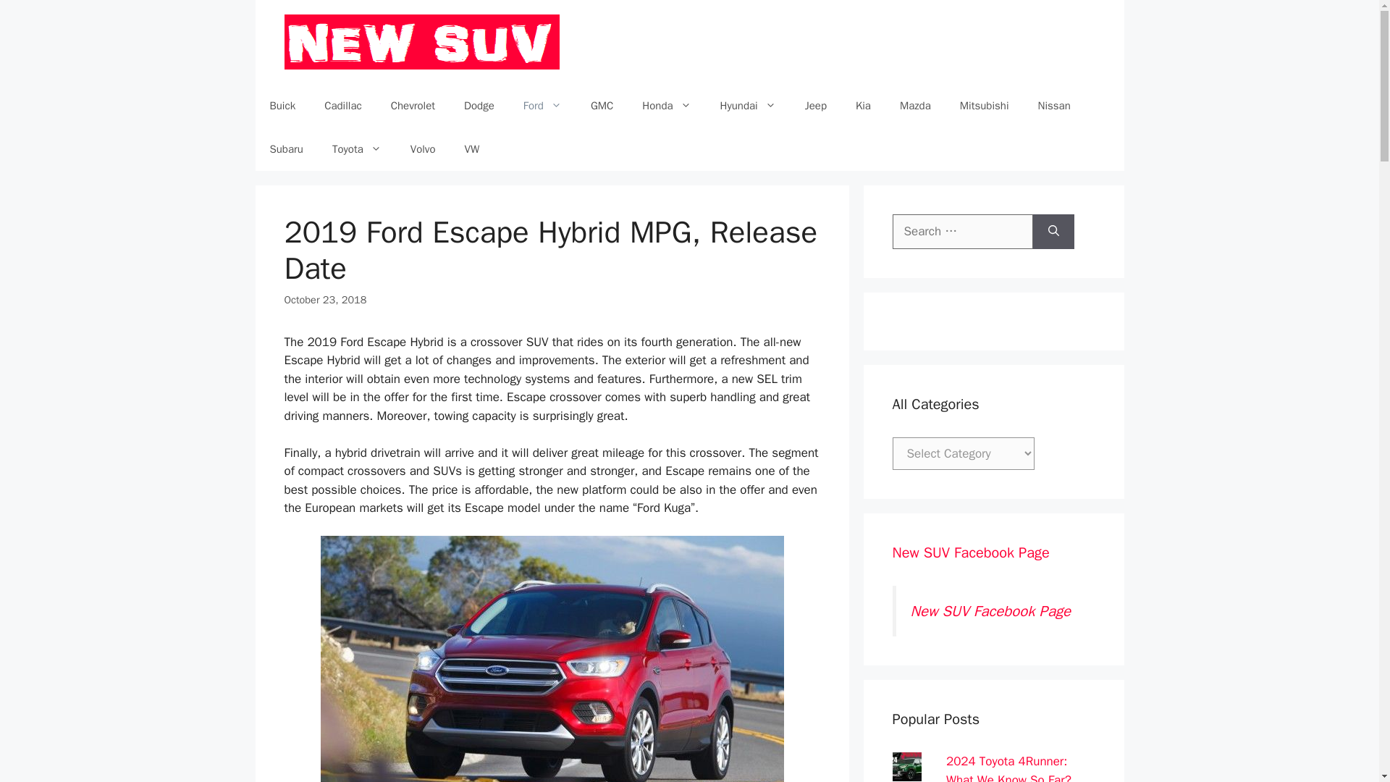  Describe the element at coordinates (542, 106) in the screenshot. I see `Ford` at that location.